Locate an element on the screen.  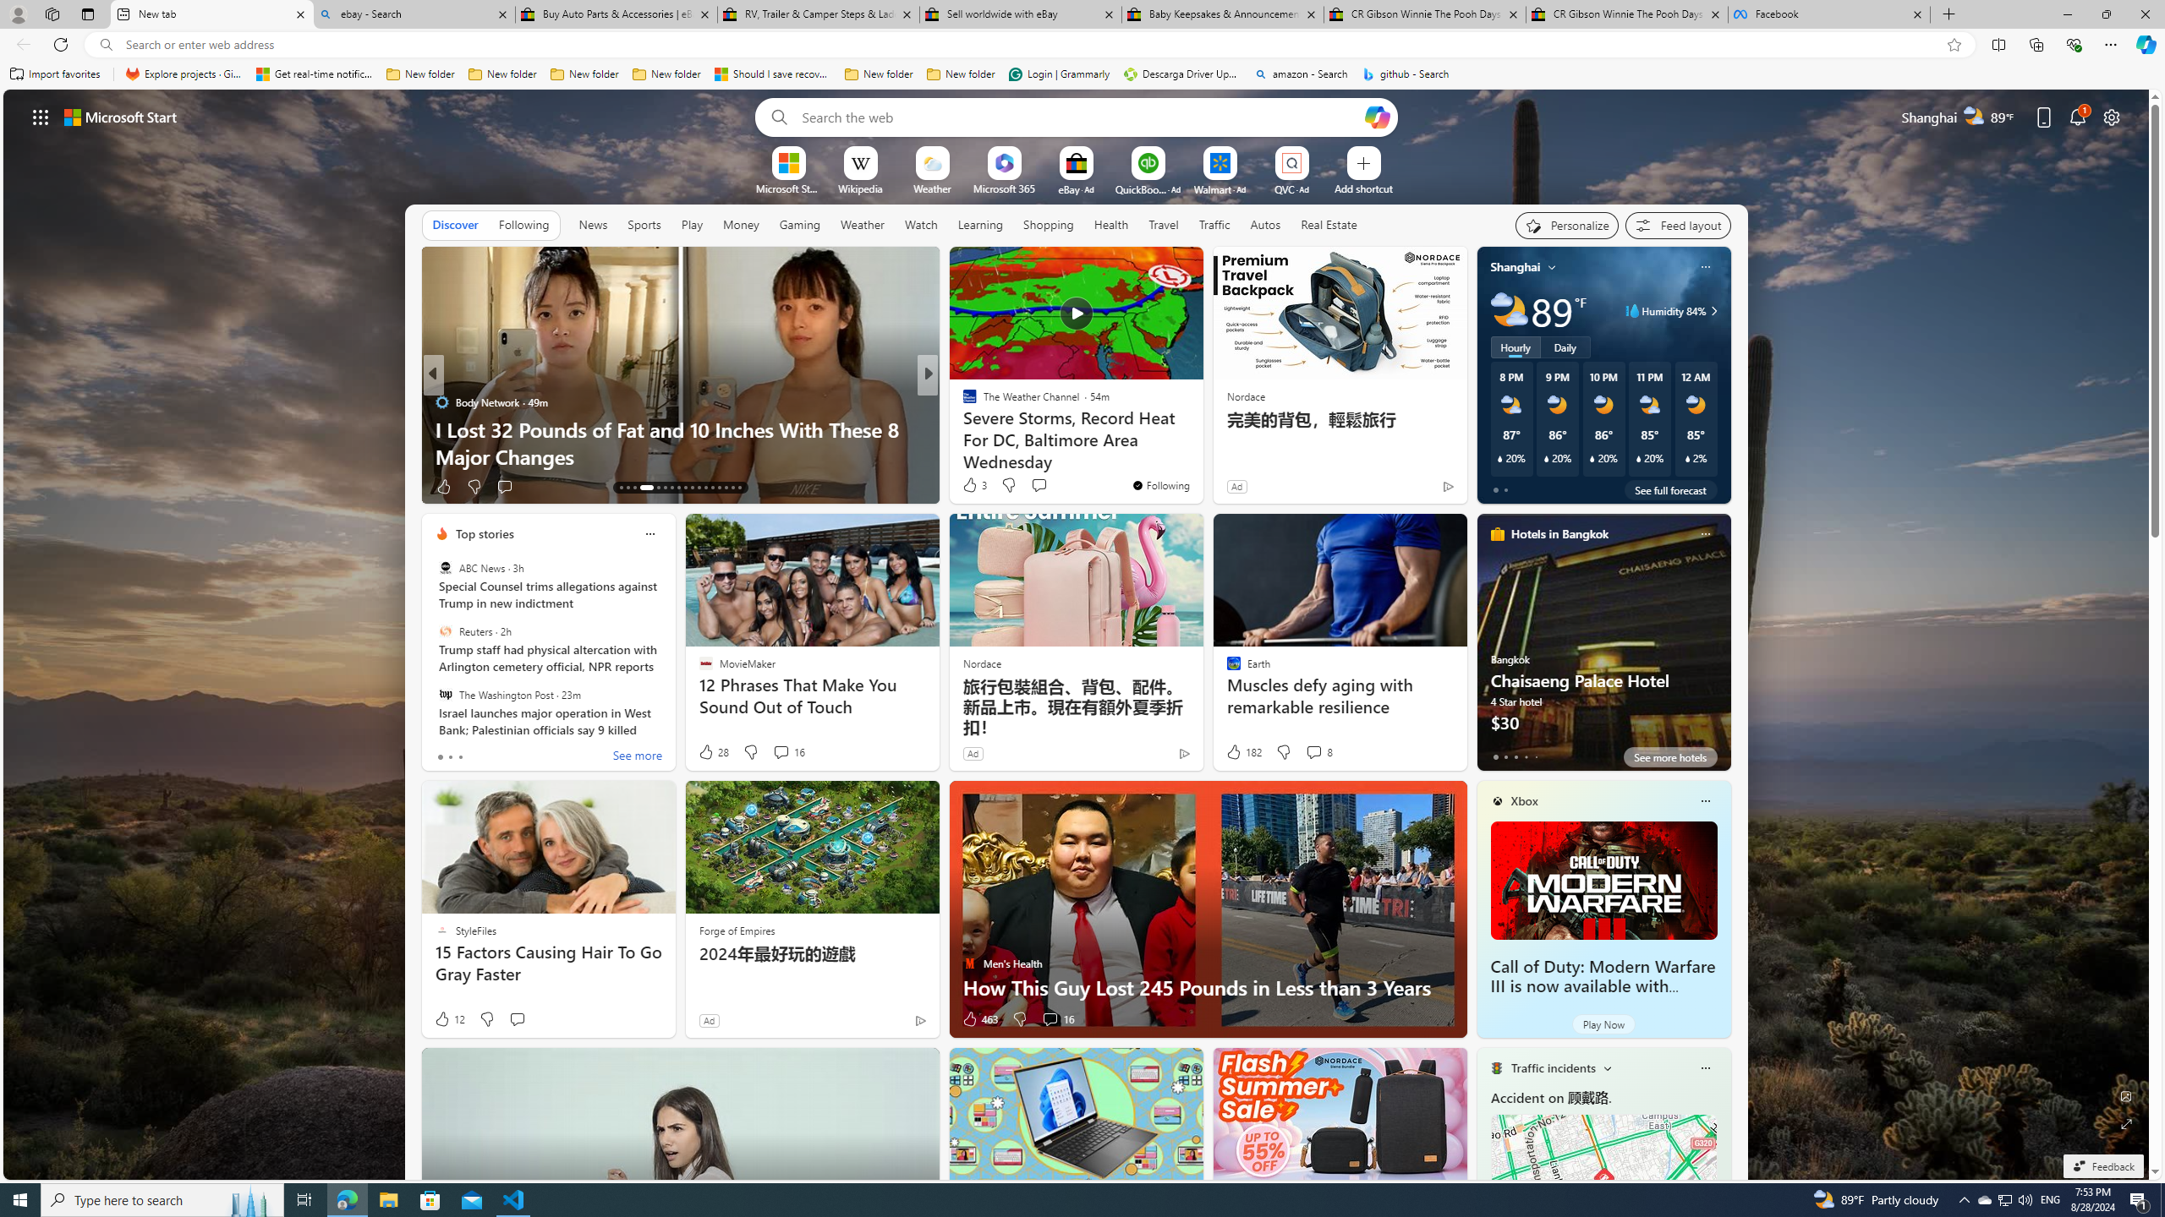
Reuters is located at coordinates (445, 631).